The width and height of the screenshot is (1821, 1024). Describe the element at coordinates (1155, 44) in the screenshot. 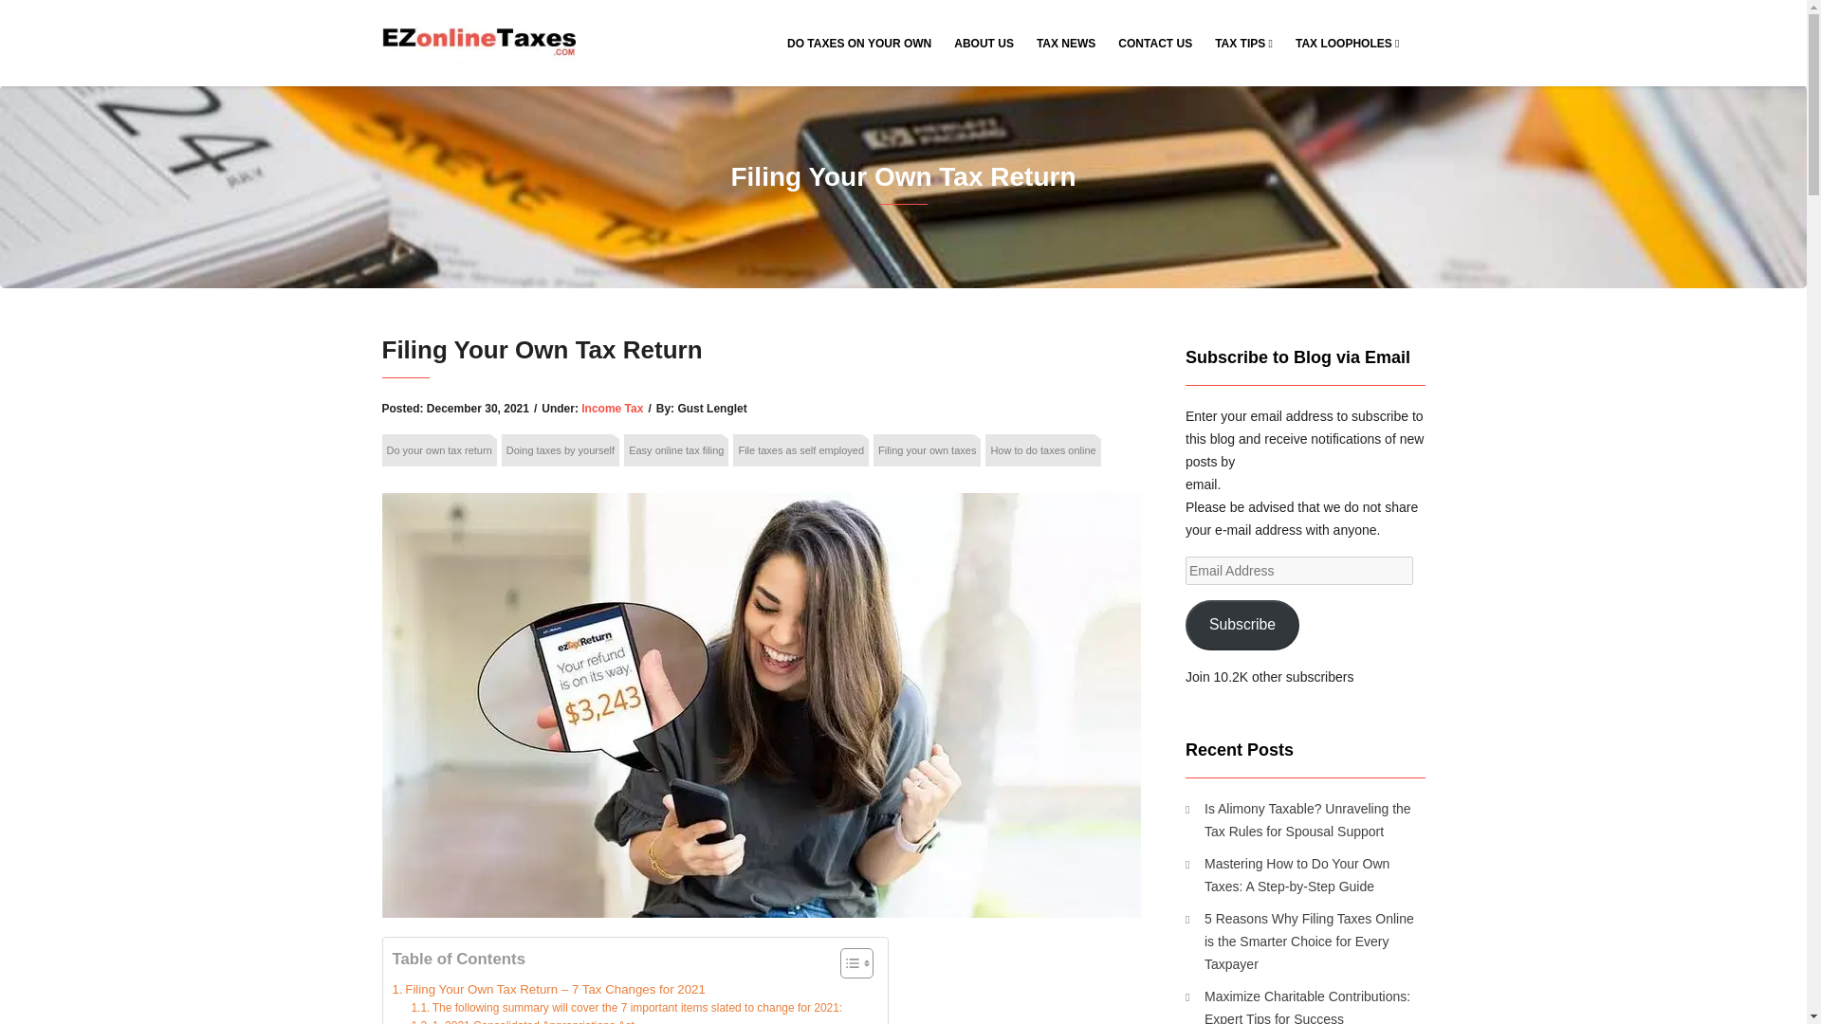

I see `CONTACT US` at that location.